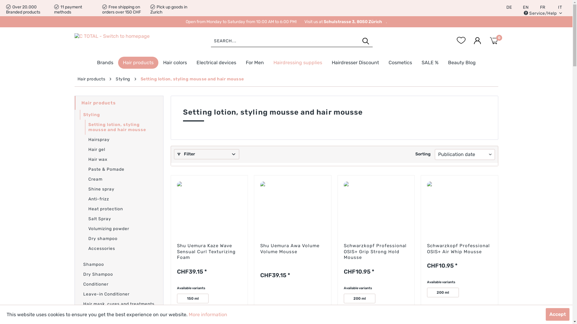 The image size is (577, 324). I want to click on My account, so click(478, 40).